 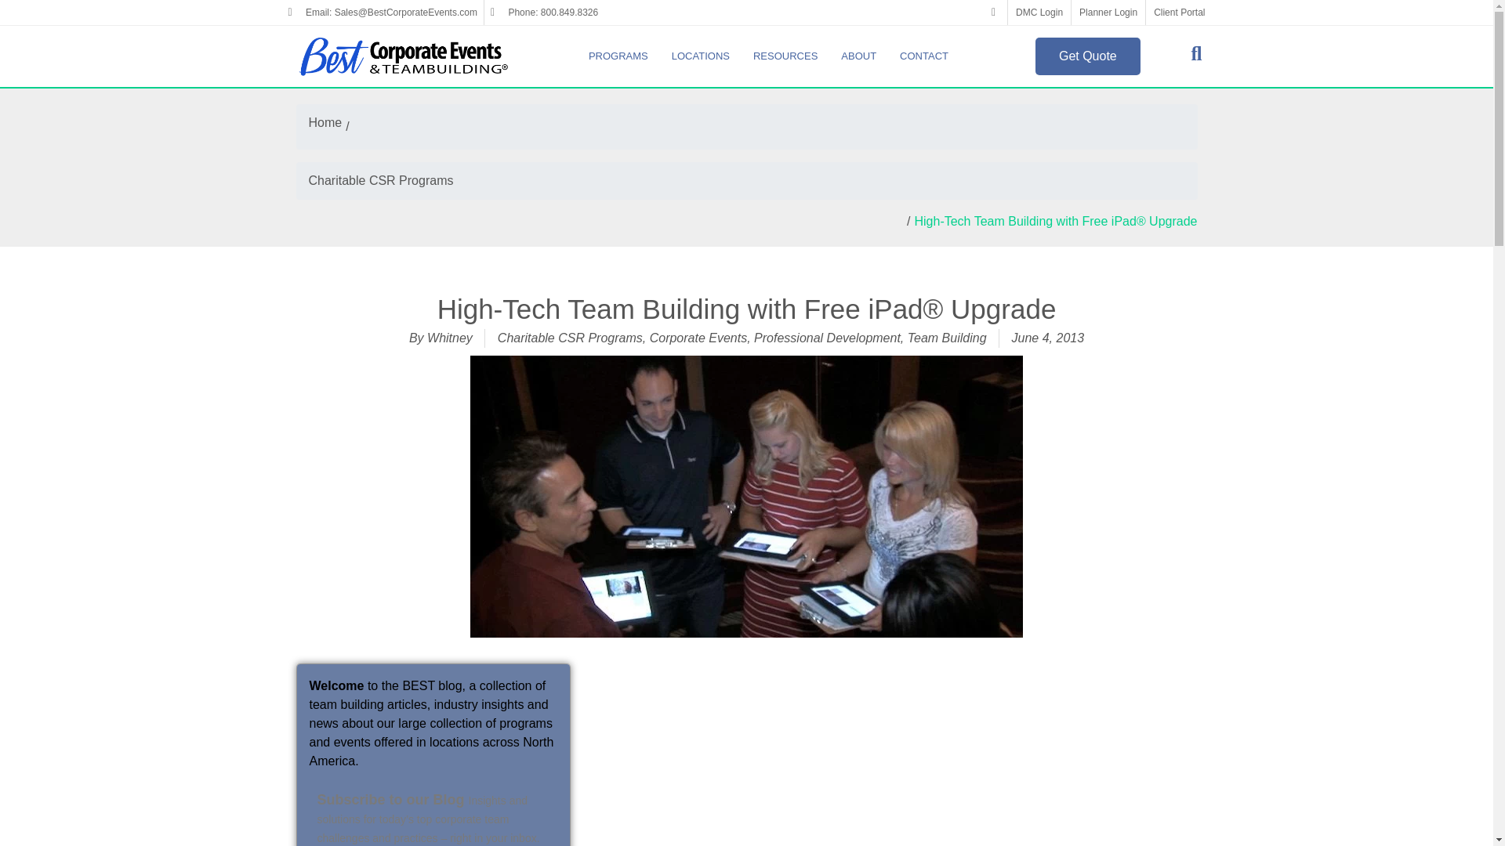 What do you see at coordinates (1039, 13) in the screenshot?
I see `DMC Login` at bounding box center [1039, 13].